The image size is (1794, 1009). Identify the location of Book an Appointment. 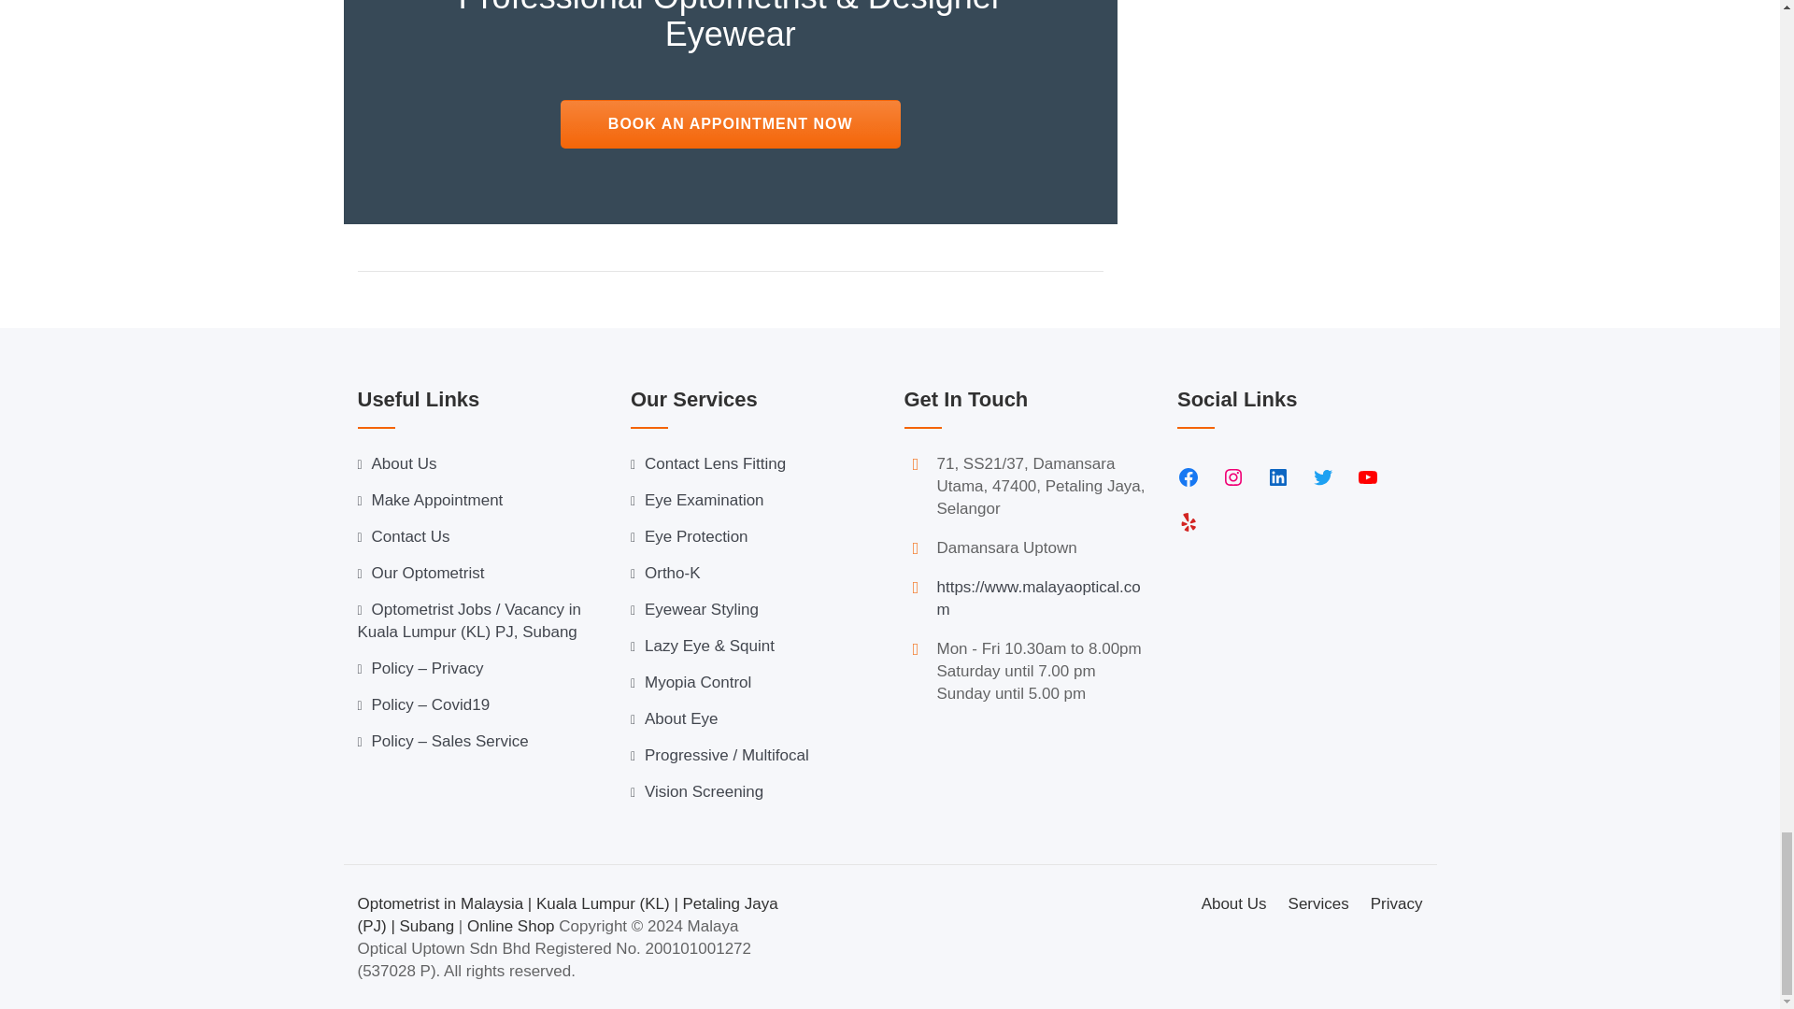
(730, 123).